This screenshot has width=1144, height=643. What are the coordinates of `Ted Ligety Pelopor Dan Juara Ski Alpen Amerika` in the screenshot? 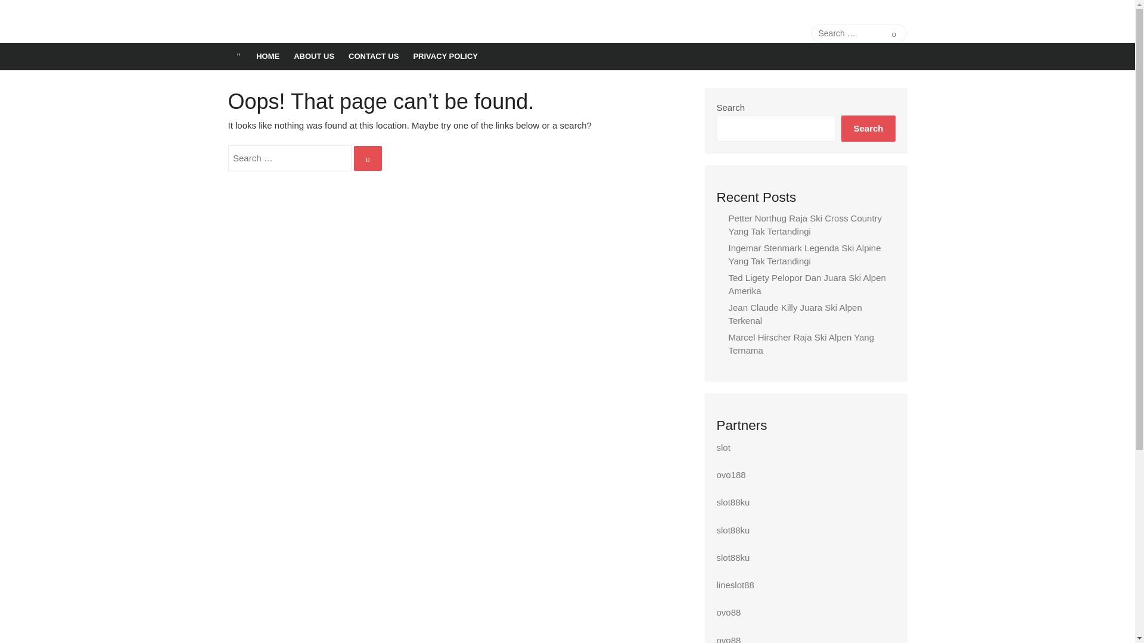 It's located at (807, 284).